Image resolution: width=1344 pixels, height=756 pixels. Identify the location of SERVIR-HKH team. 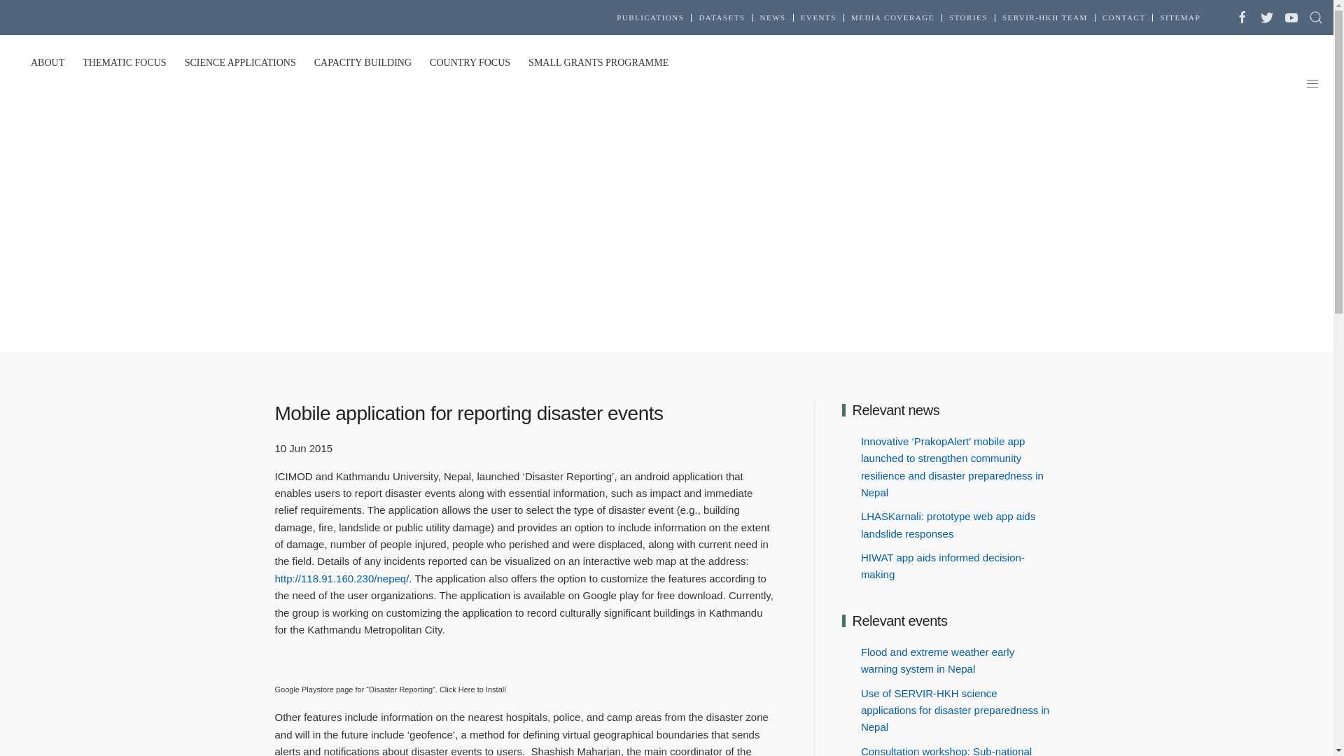
(1044, 18).